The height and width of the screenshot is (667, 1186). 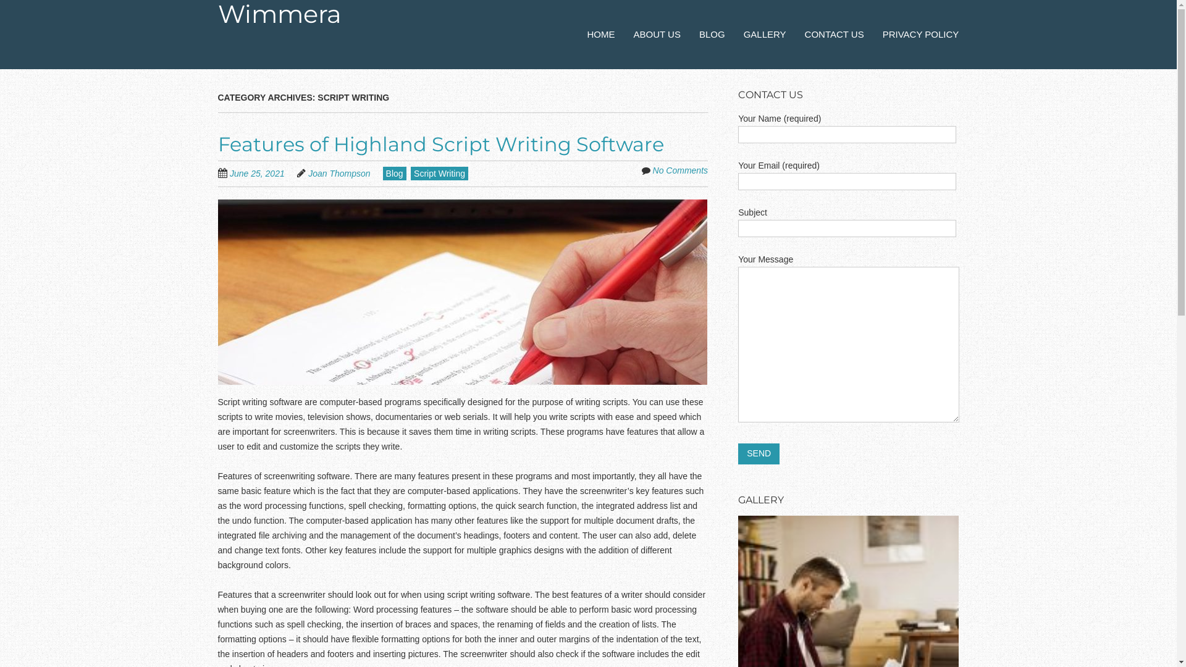 I want to click on Joan Thompson, so click(x=339, y=174).